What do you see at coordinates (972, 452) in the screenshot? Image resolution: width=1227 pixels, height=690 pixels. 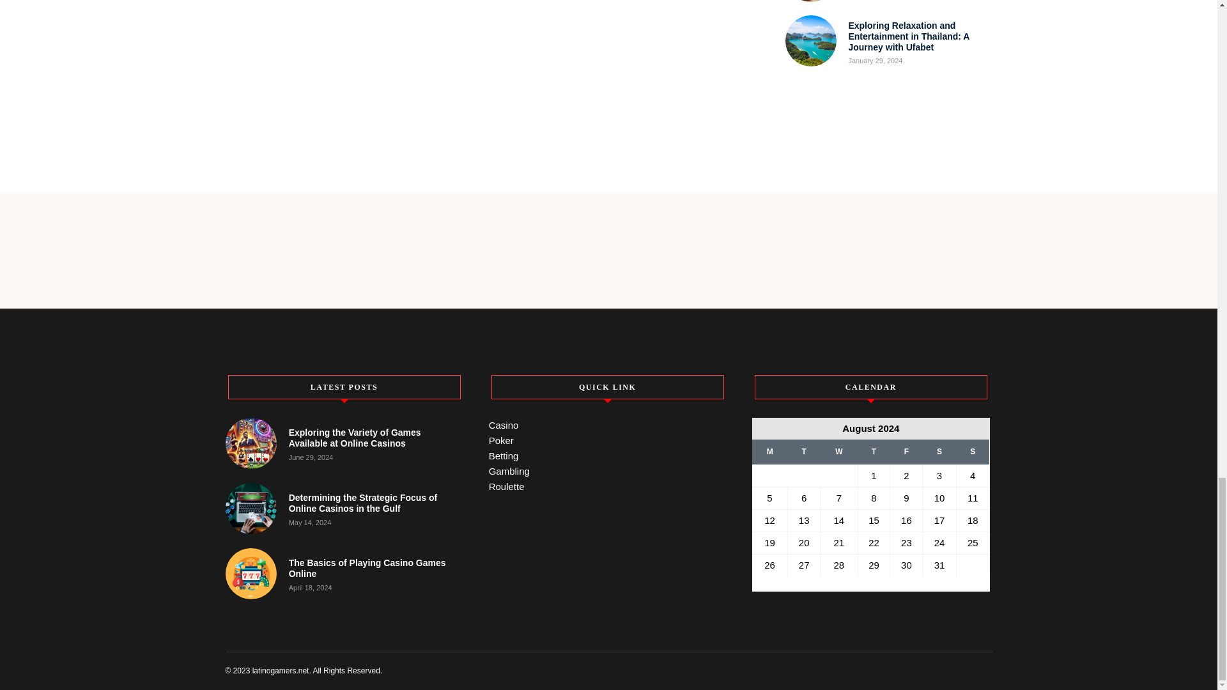 I see `Sunday` at bounding box center [972, 452].